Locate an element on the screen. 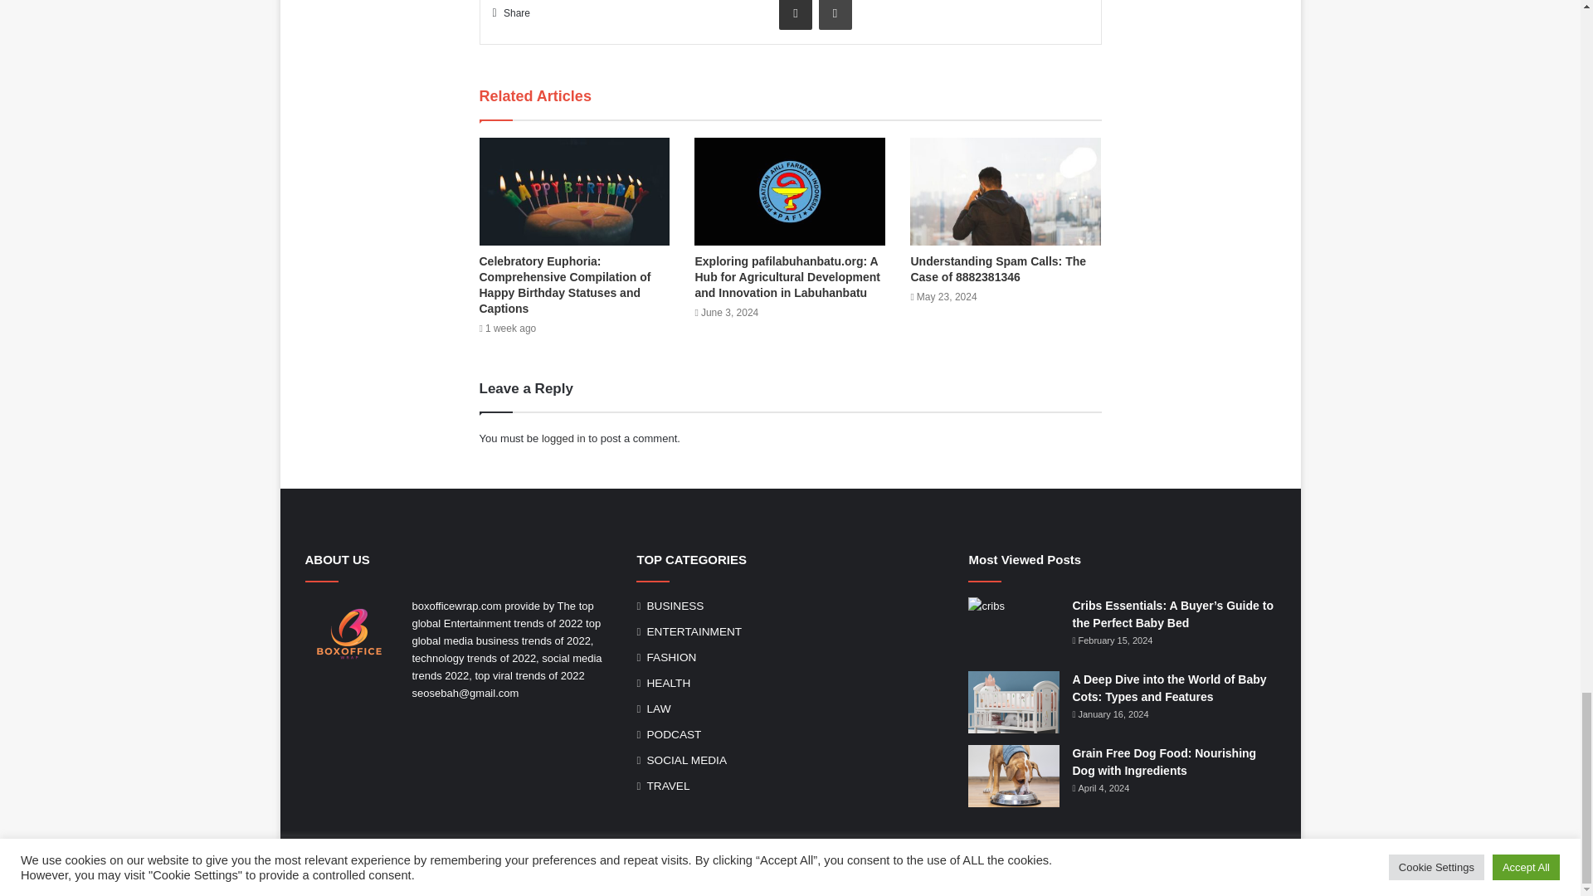 This screenshot has height=896, width=1593. logged in is located at coordinates (563, 438).